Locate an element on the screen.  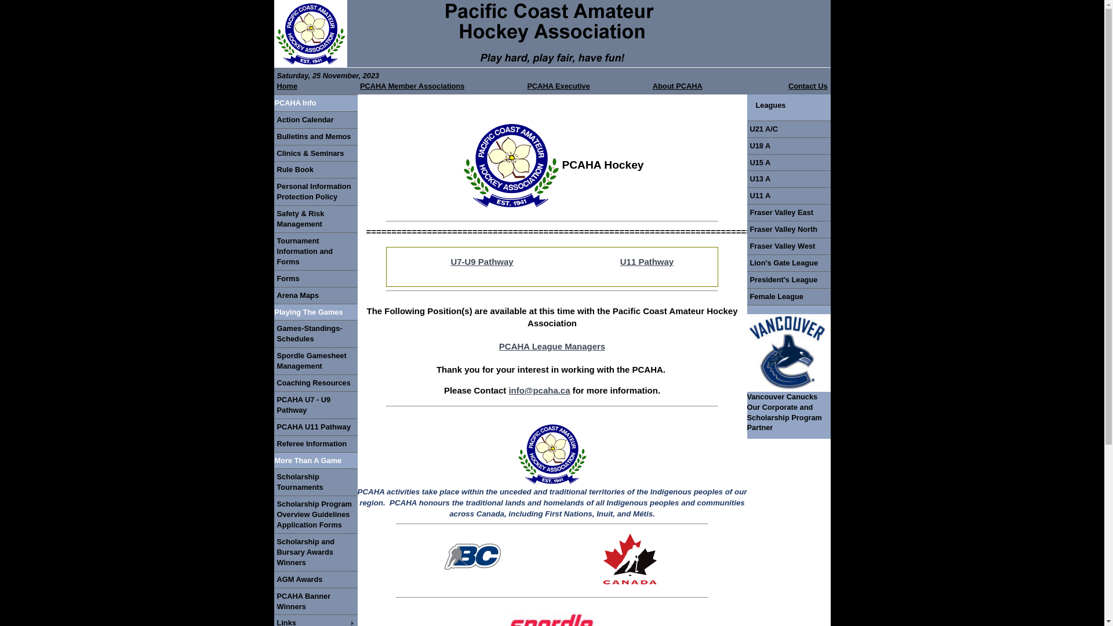
U11 Pathway is located at coordinates (647, 262).